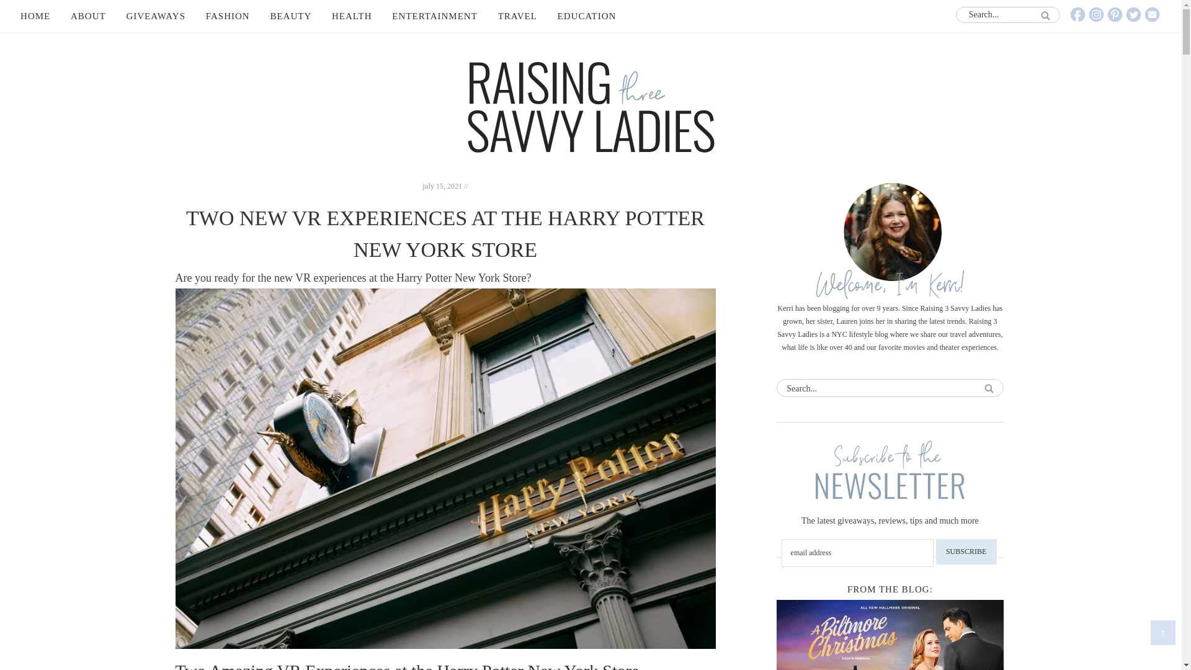  Describe the element at coordinates (35, 16) in the screenshot. I see `HOME` at that location.